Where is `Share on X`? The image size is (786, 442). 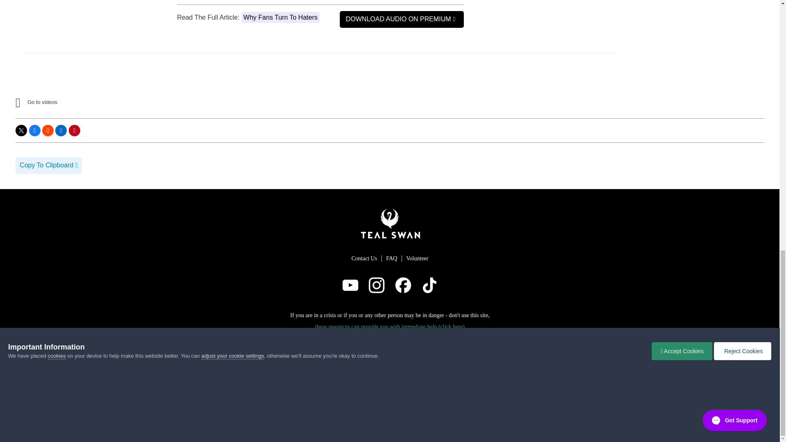 Share on X is located at coordinates (21, 130).